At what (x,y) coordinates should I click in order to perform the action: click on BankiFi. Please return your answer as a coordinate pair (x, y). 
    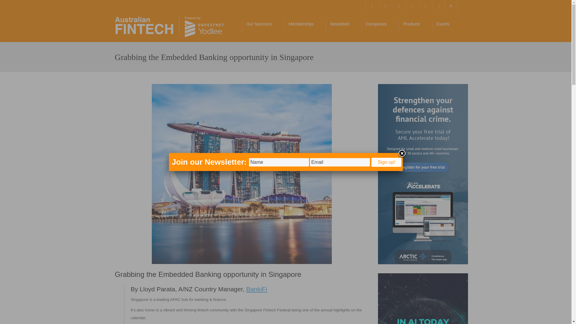
    Looking at the image, I should click on (257, 289).